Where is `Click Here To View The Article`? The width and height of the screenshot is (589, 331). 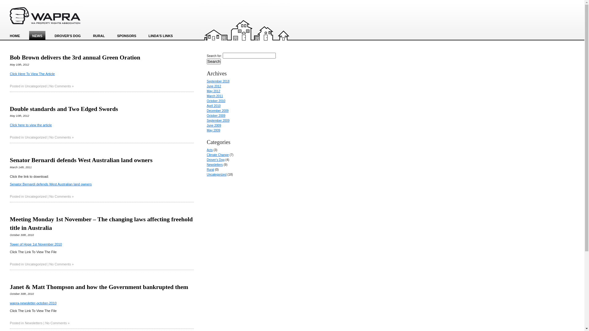
Click Here To View The Article is located at coordinates (33, 74).